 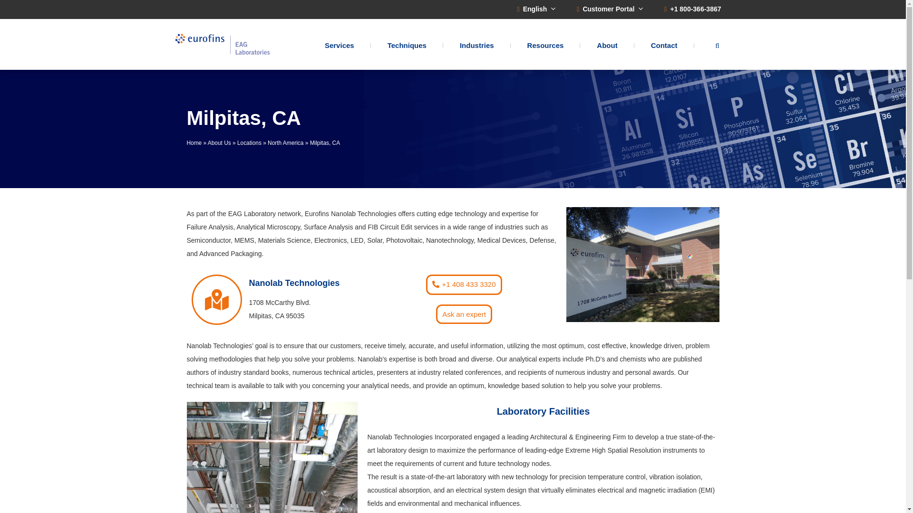 What do you see at coordinates (340, 45) in the screenshot?
I see `Services` at bounding box center [340, 45].